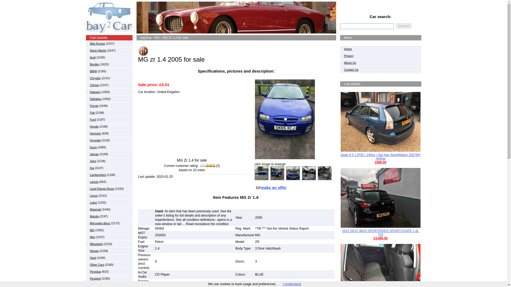 The width and height of the screenshot is (511, 287). I want to click on Perodua, so click(95, 272).